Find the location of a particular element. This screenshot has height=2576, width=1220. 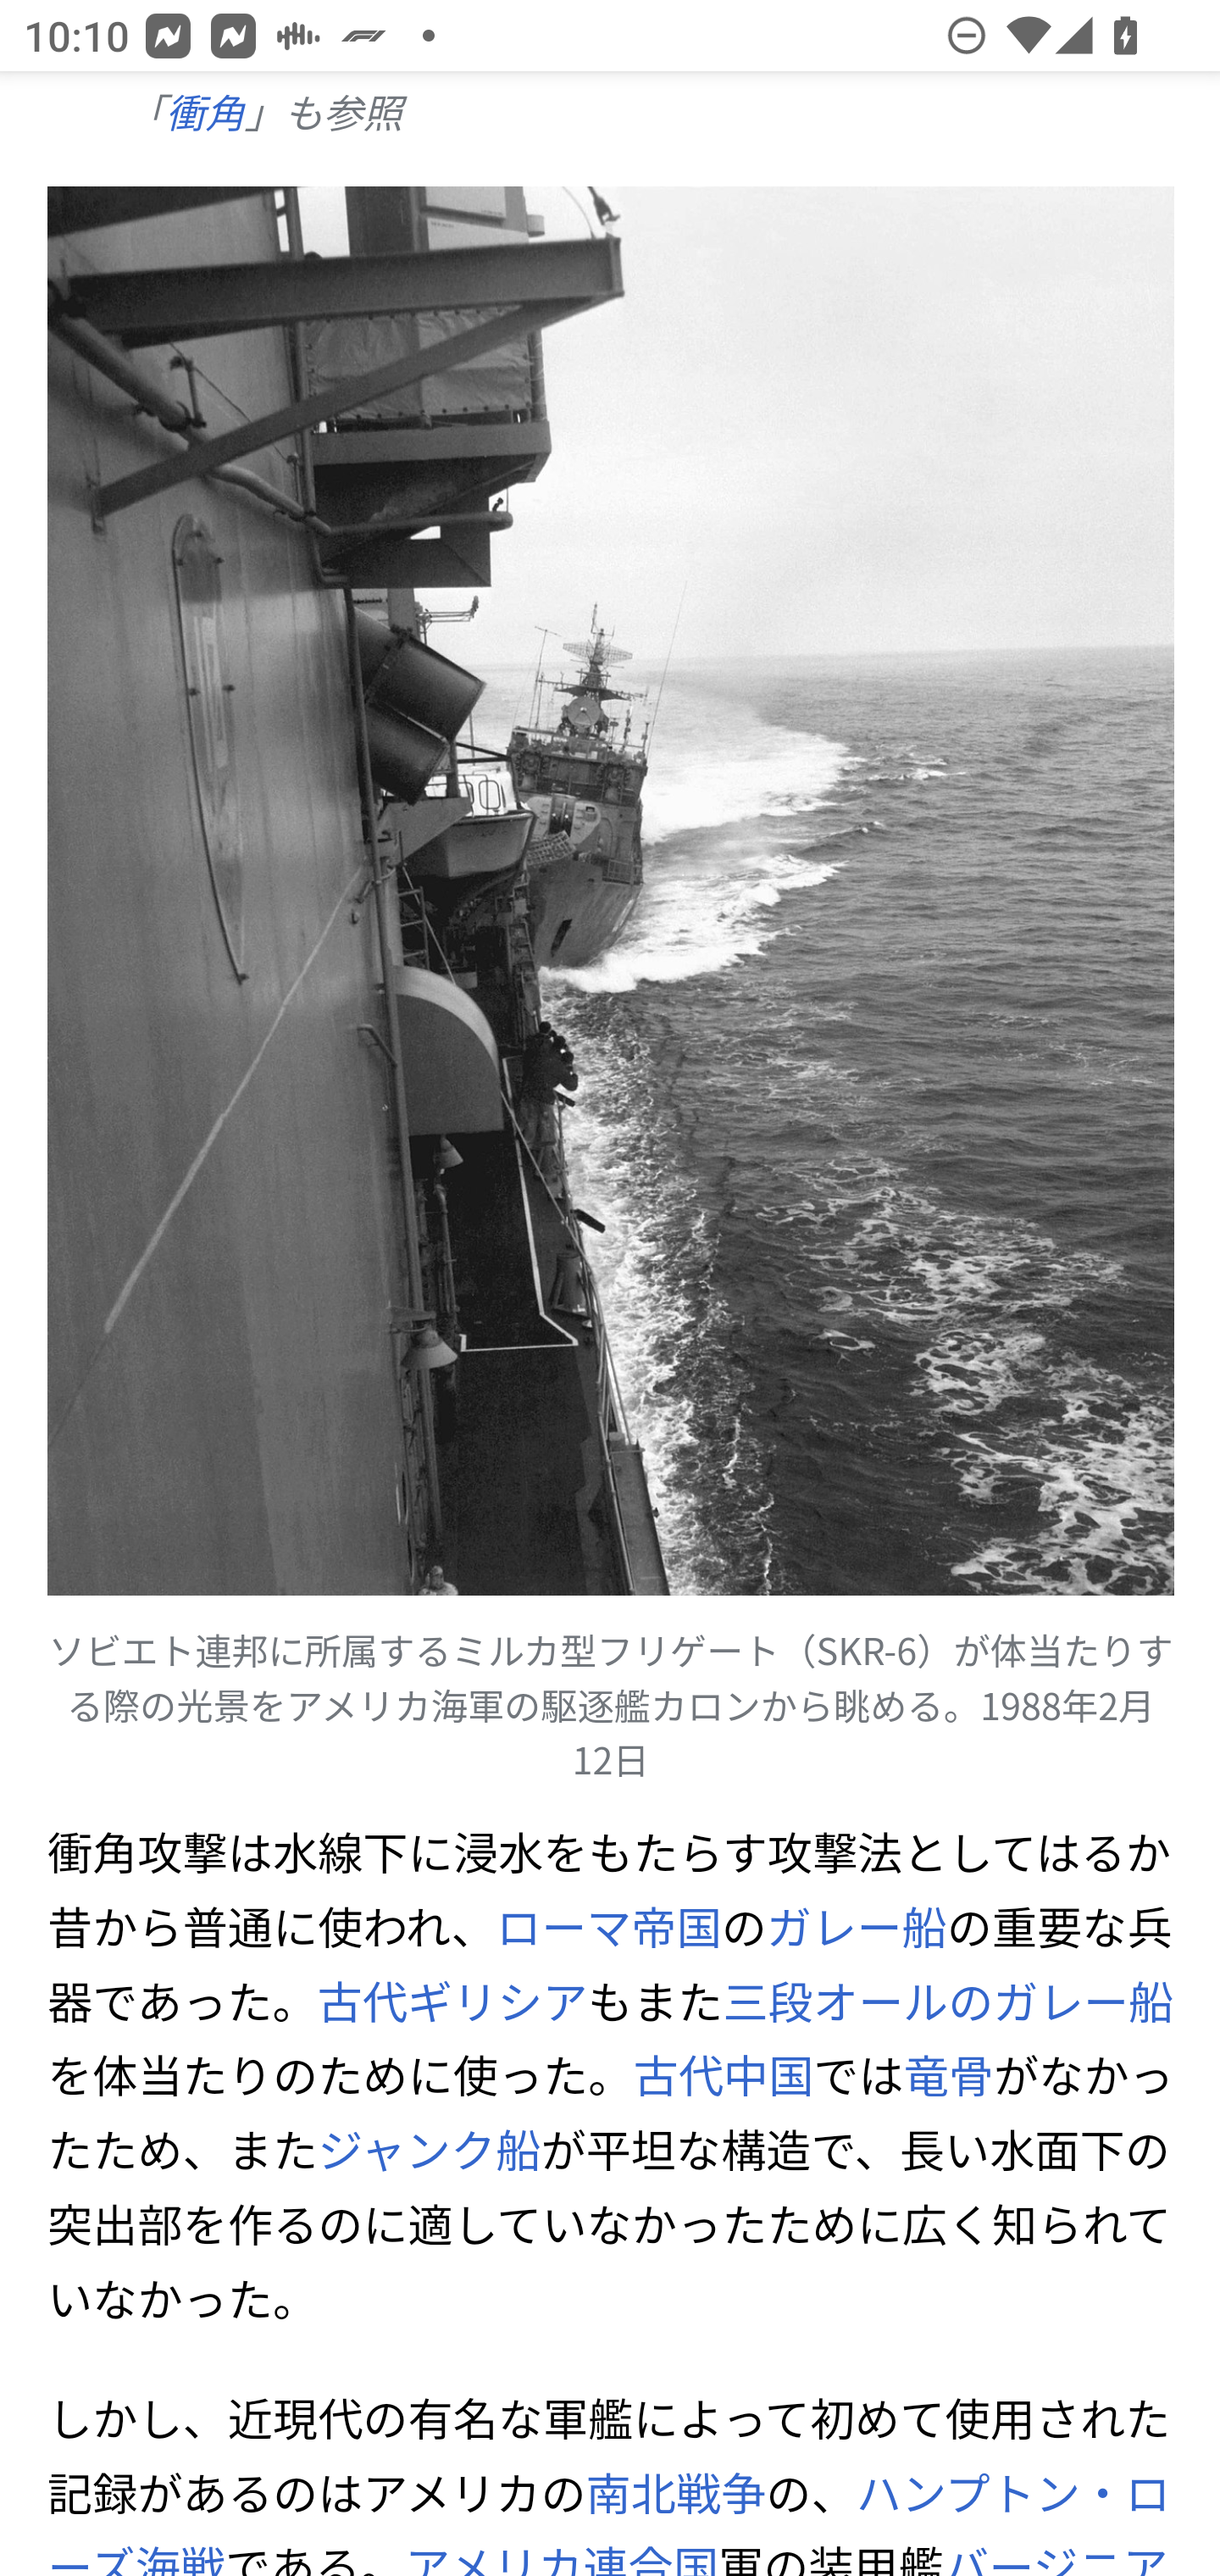

ガレー船 is located at coordinates (857, 1928).